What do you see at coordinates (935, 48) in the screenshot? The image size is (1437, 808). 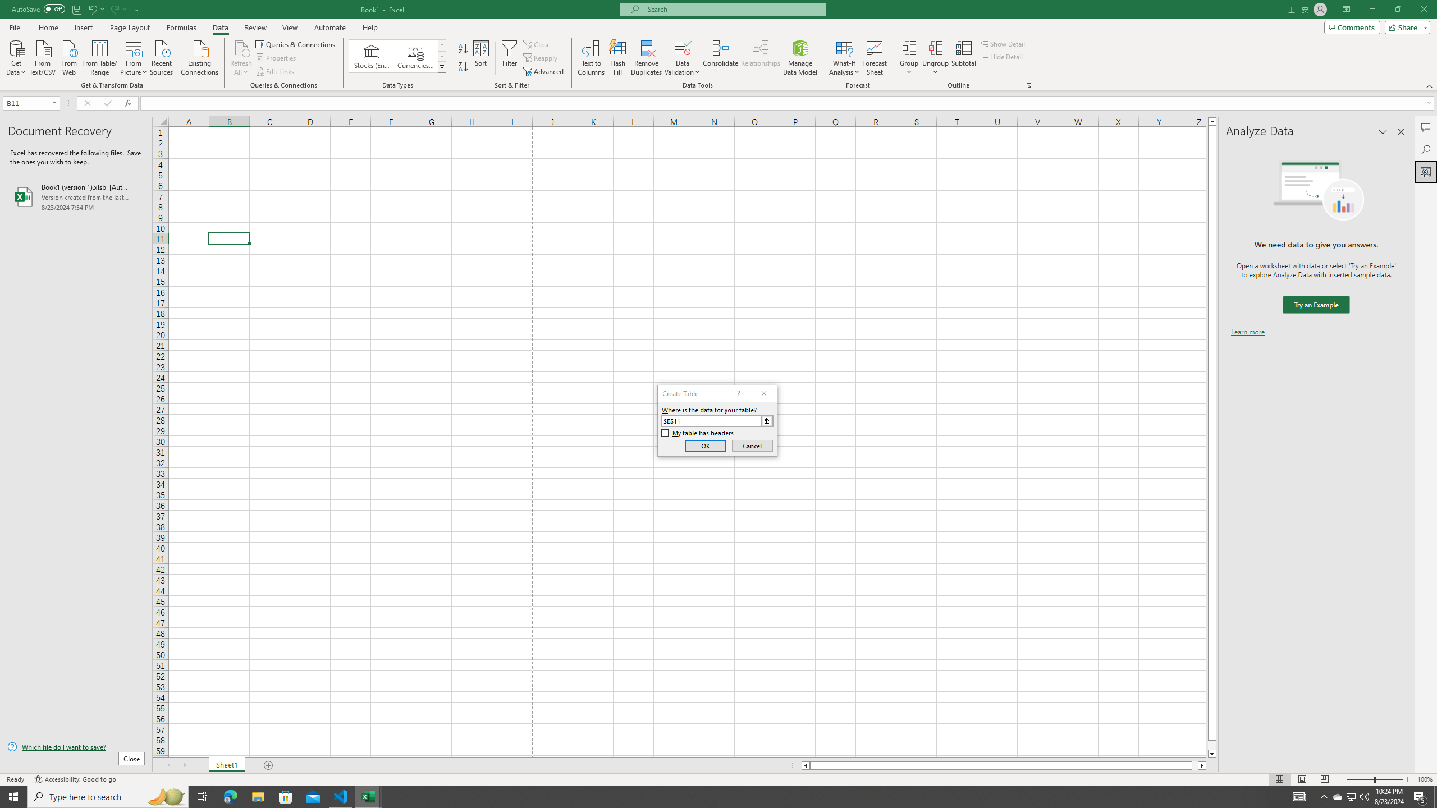 I see `Ungroup...` at bounding box center [935, 48].